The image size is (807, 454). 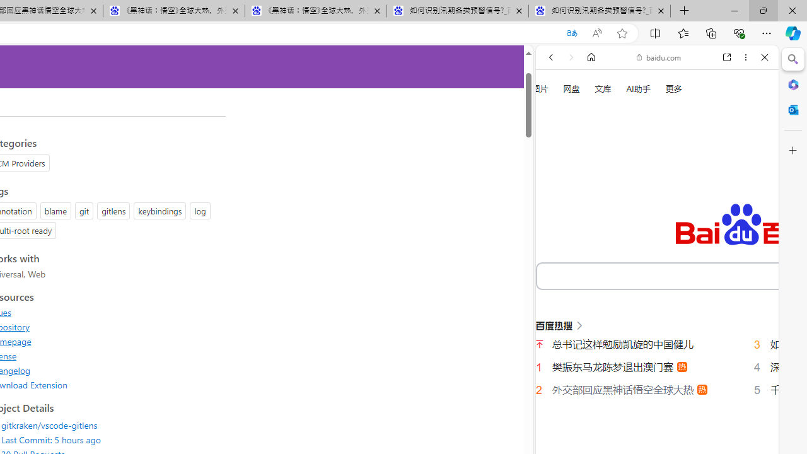 I want to click on Search Filter, WEB, so click(x=556, y=214).